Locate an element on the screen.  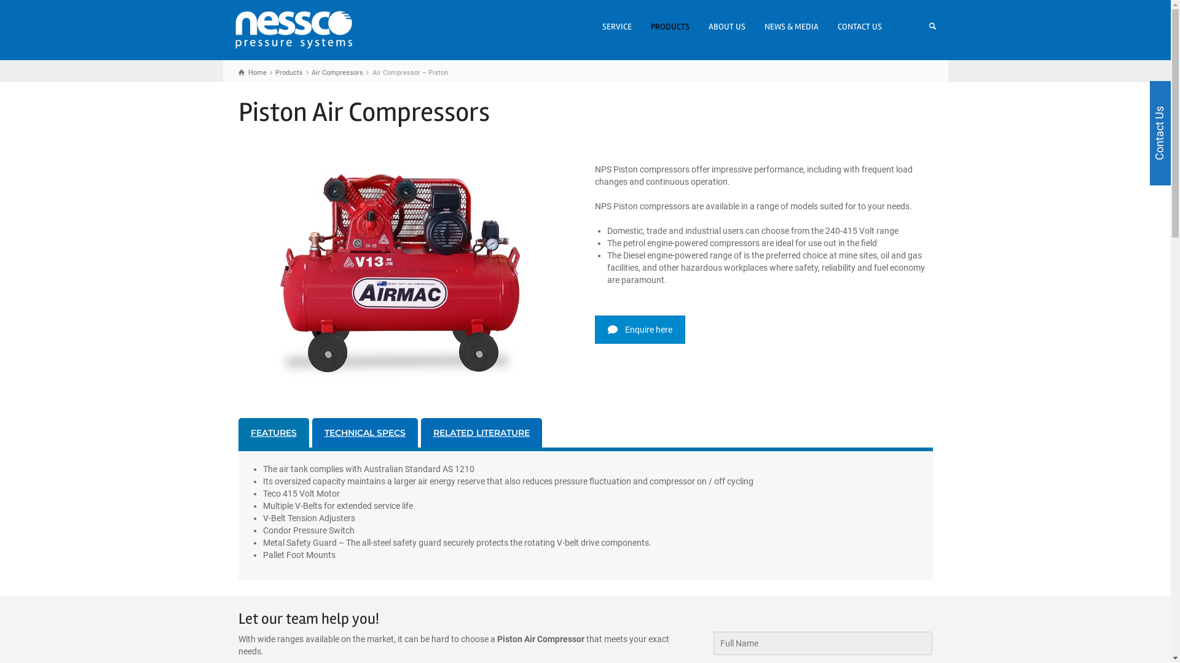
AM V13 240V-C is located at coordinates (407, 274).